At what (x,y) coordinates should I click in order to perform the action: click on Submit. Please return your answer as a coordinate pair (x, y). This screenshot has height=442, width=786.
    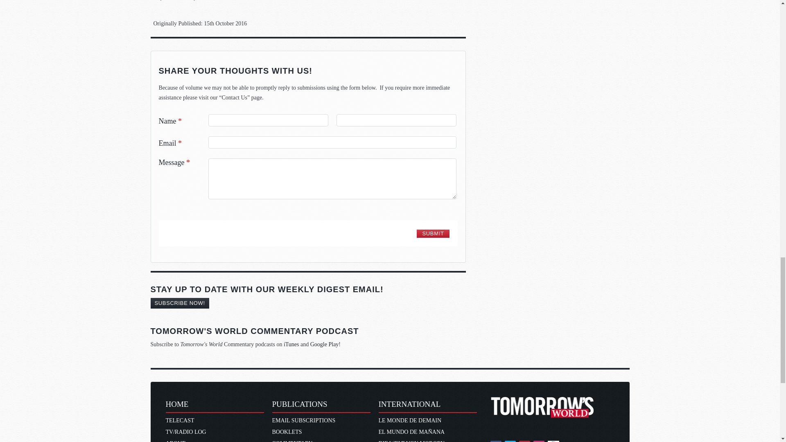
    Looking at the image, I should click on (432, 233).